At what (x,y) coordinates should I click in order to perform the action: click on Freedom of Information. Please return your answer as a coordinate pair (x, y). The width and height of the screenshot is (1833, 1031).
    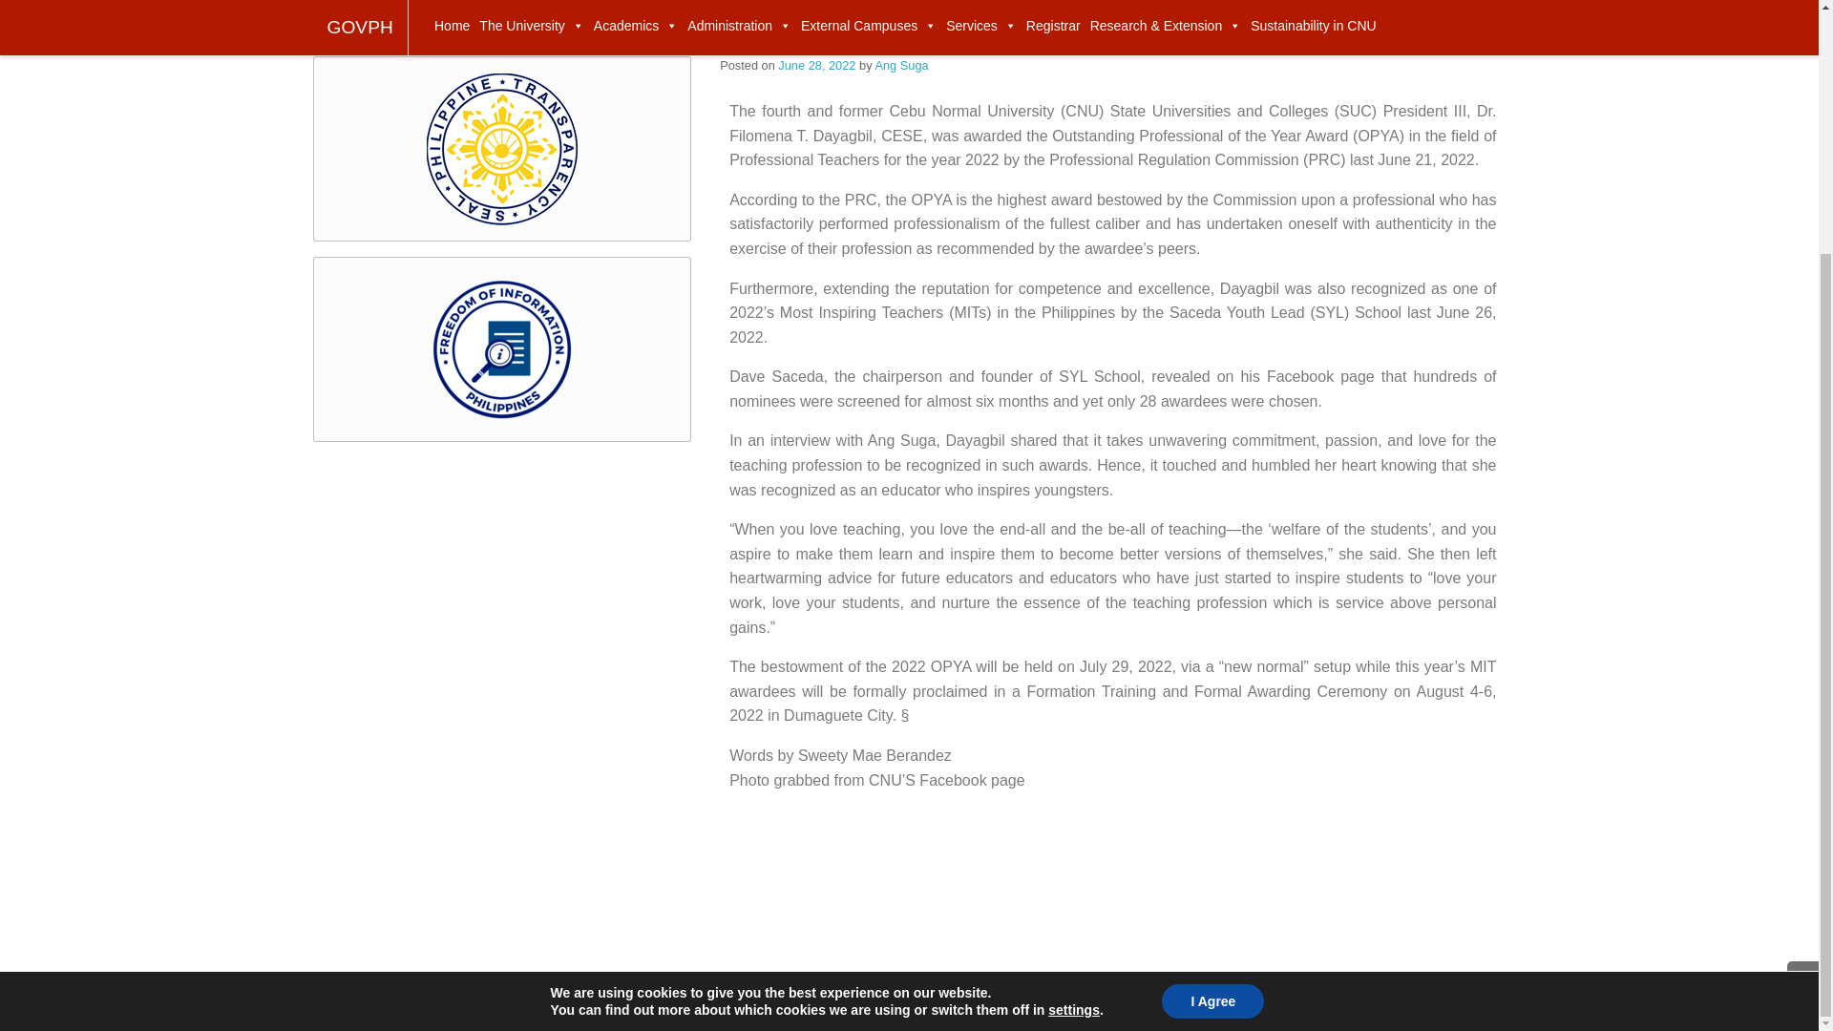
    Looking at the image, I should click on (502, 349).